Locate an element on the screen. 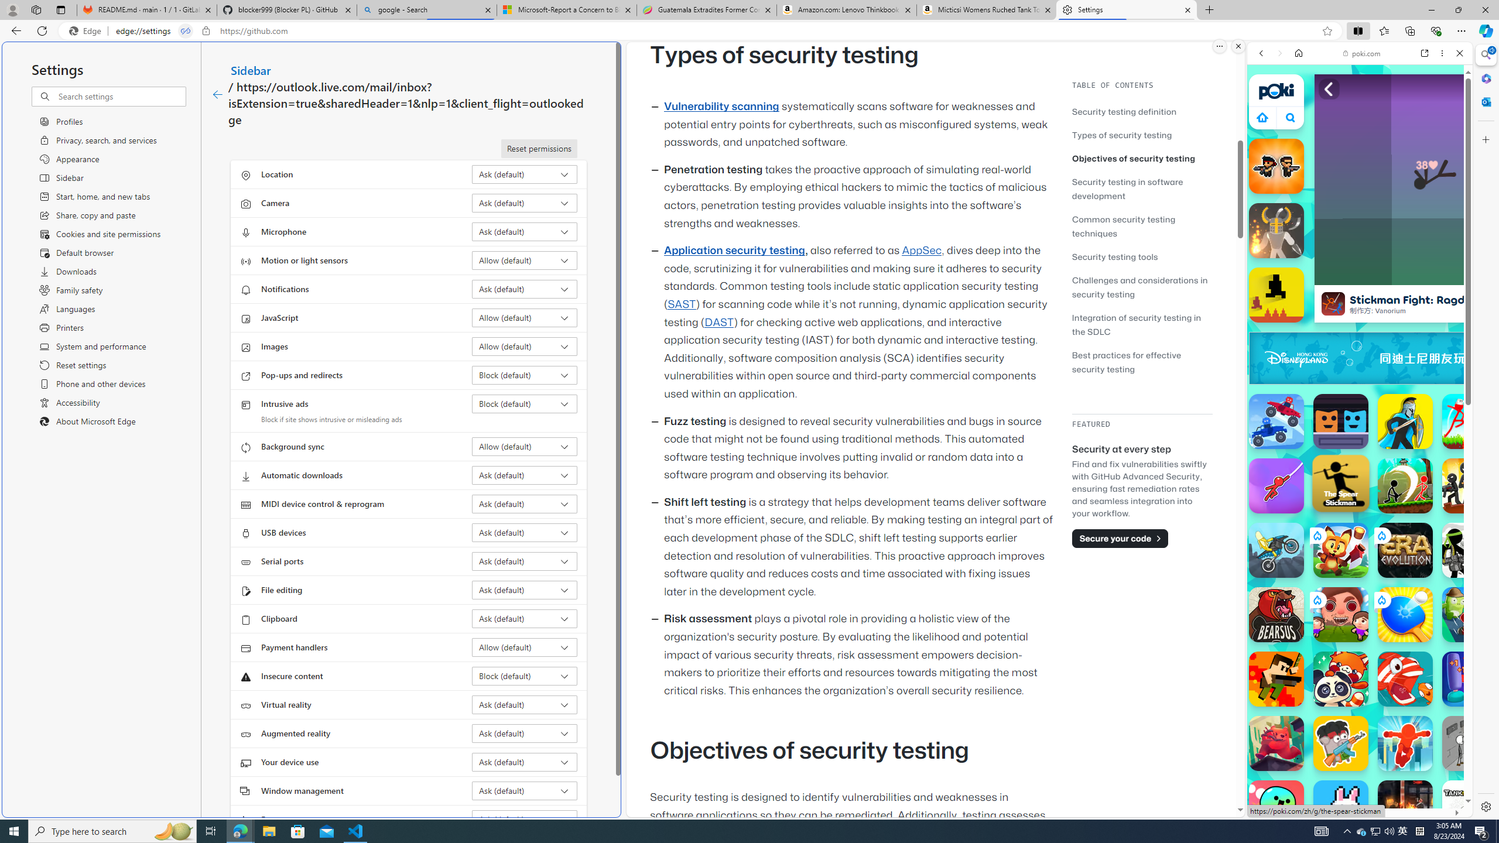 Image resolution: width=1499 pixels, height=843 pixels. Double Panda is located at coordinates (1341, 679).